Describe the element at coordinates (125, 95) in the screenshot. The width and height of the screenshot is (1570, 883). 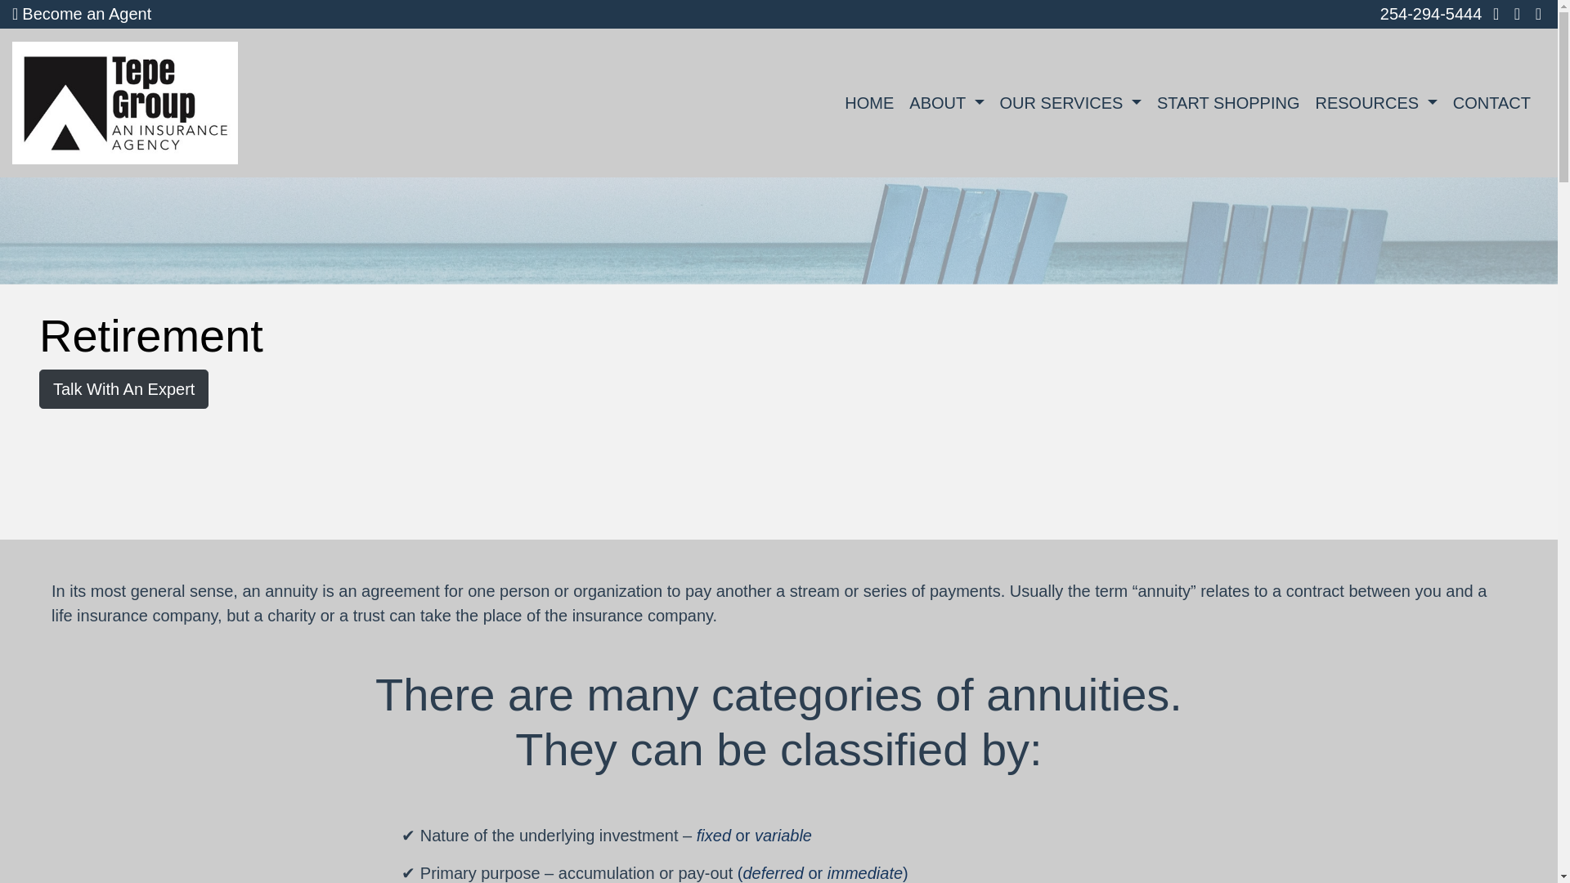
I see `Tepe Group` at that location.